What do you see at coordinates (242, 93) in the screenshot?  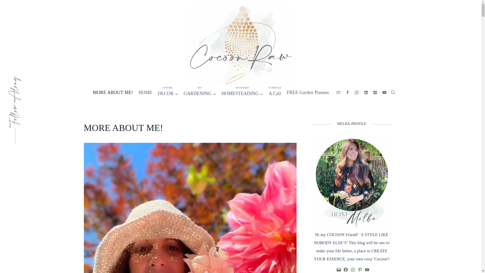 I see `Backyard` at bounding box center [242, 93].